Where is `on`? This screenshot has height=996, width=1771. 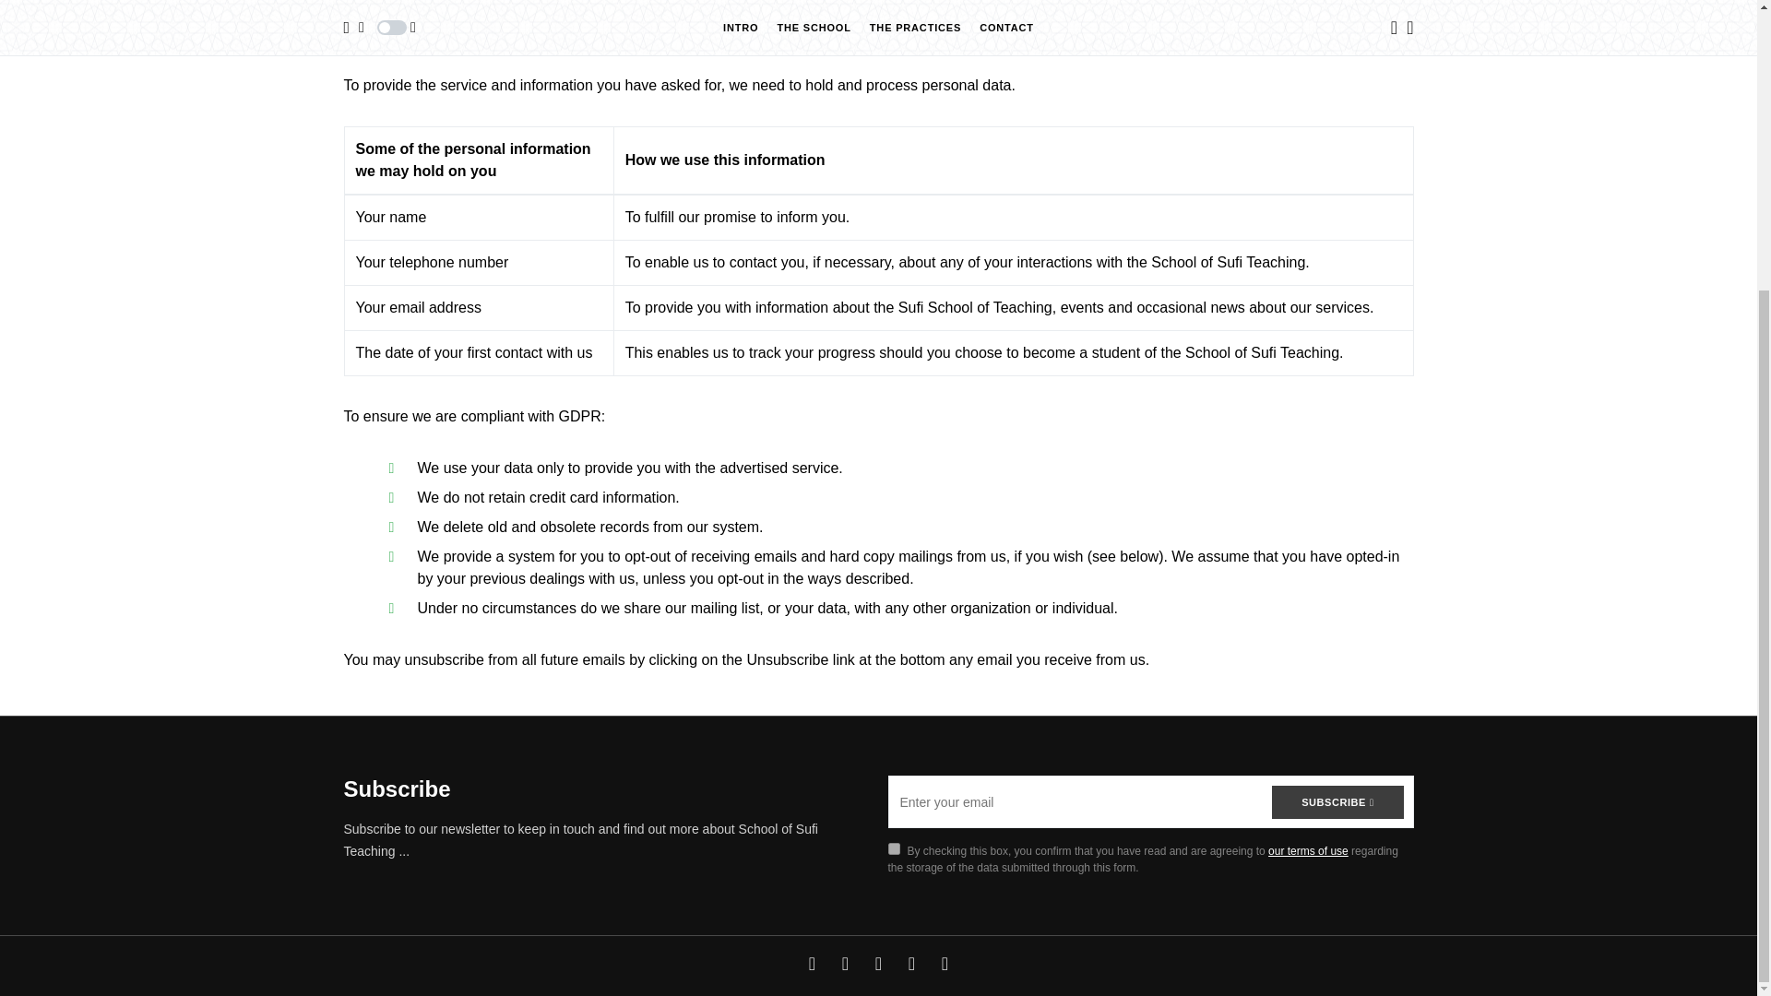
on is located at coordinates (893, 848).